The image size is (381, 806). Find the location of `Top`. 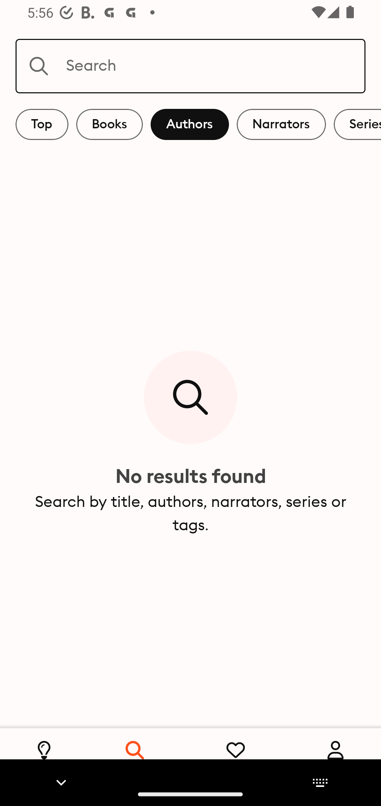

Top is located at coordinates (42, 124).